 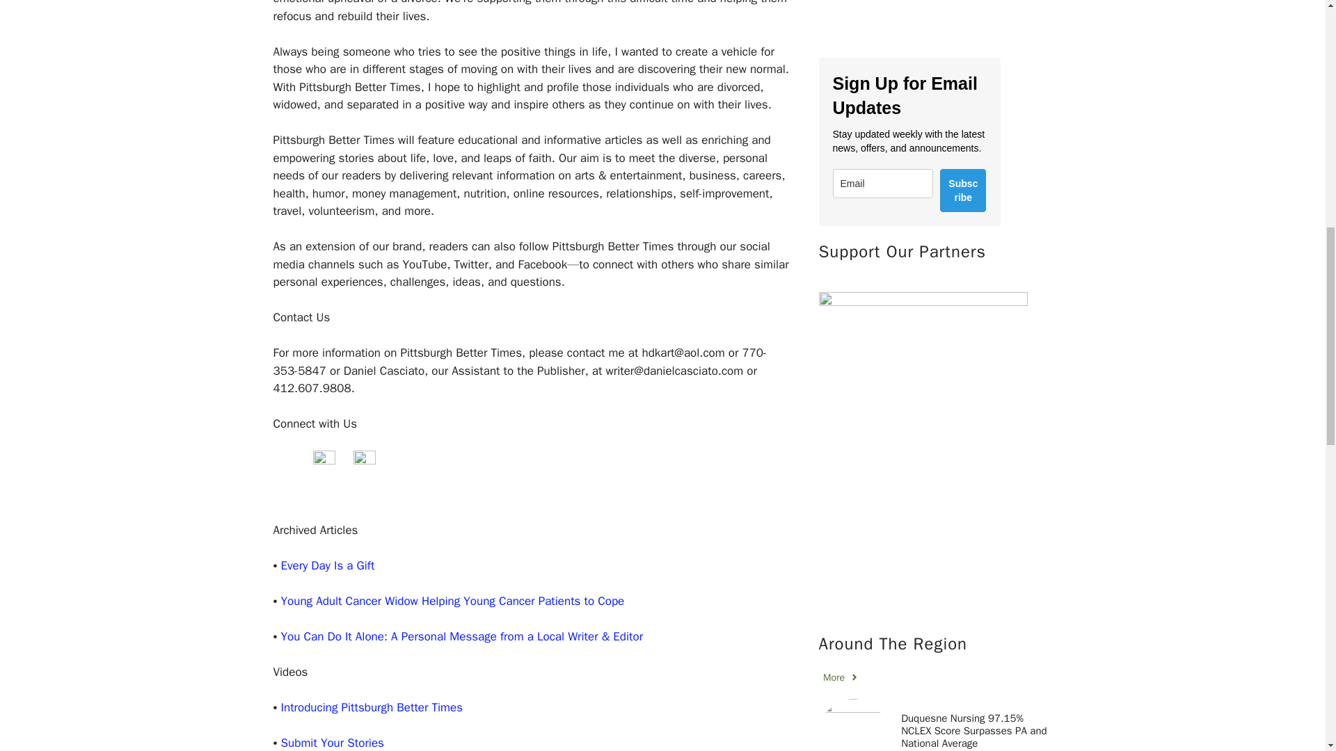 What do you see at coordinates (284, 462) in the screenshot?
I see `Facebook` at bounding box center [284, 462].